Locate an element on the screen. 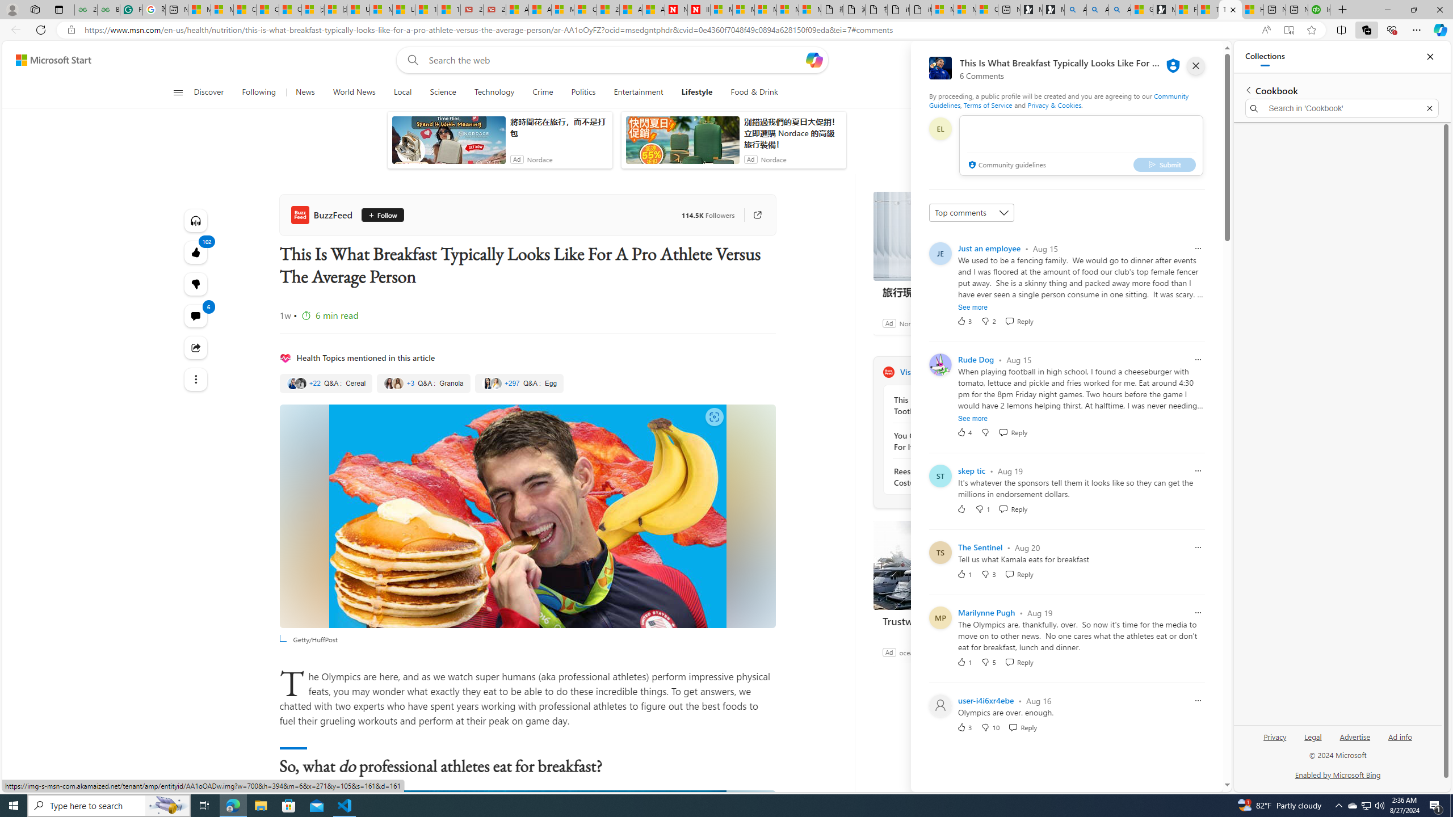 The image size is (1453, 817). Terms of Service is located at coordinates (988, 104).